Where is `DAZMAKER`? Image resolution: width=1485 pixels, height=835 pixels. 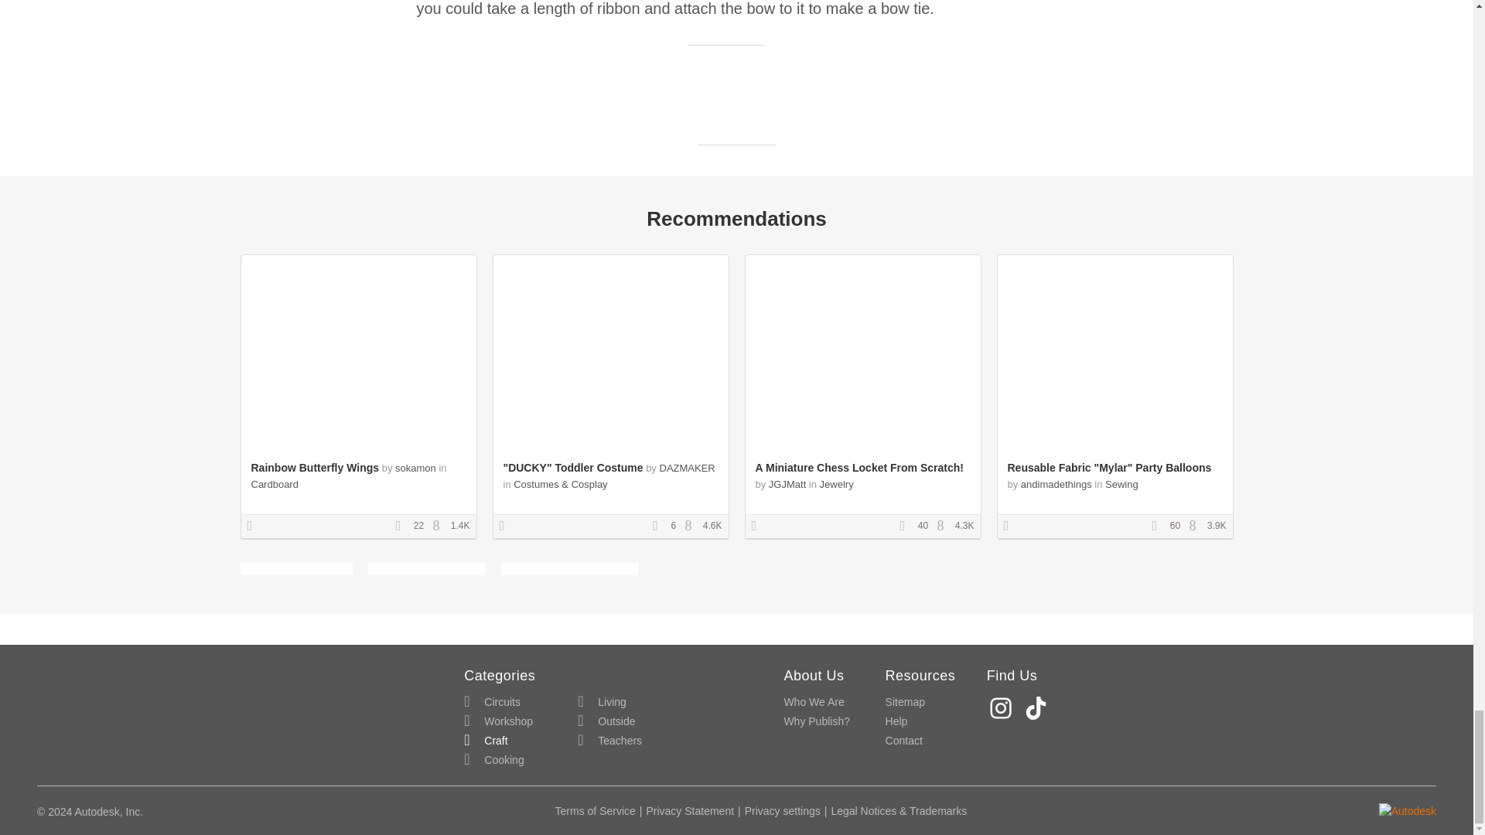
DAZMAKER is located at coordinates (687, 469).